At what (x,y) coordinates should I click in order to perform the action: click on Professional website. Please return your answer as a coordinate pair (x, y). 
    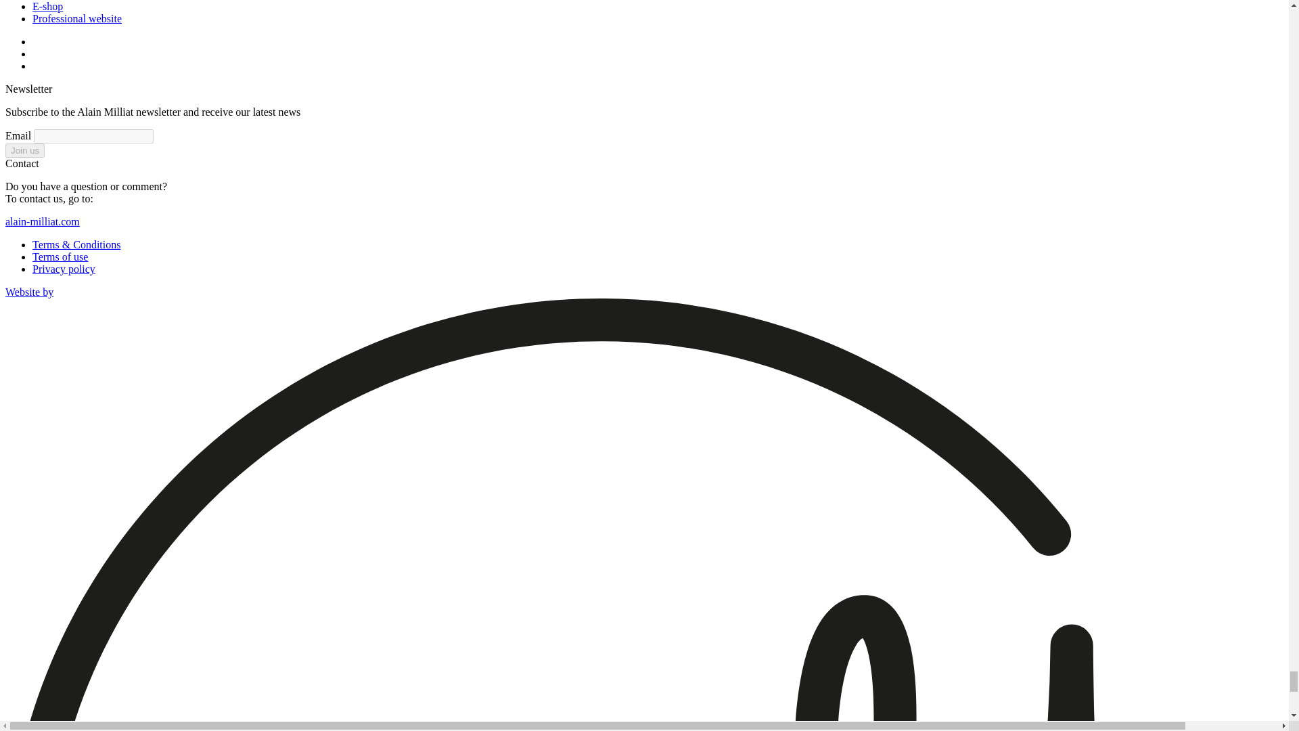
    Looking at the image, I should click on (77, 18).